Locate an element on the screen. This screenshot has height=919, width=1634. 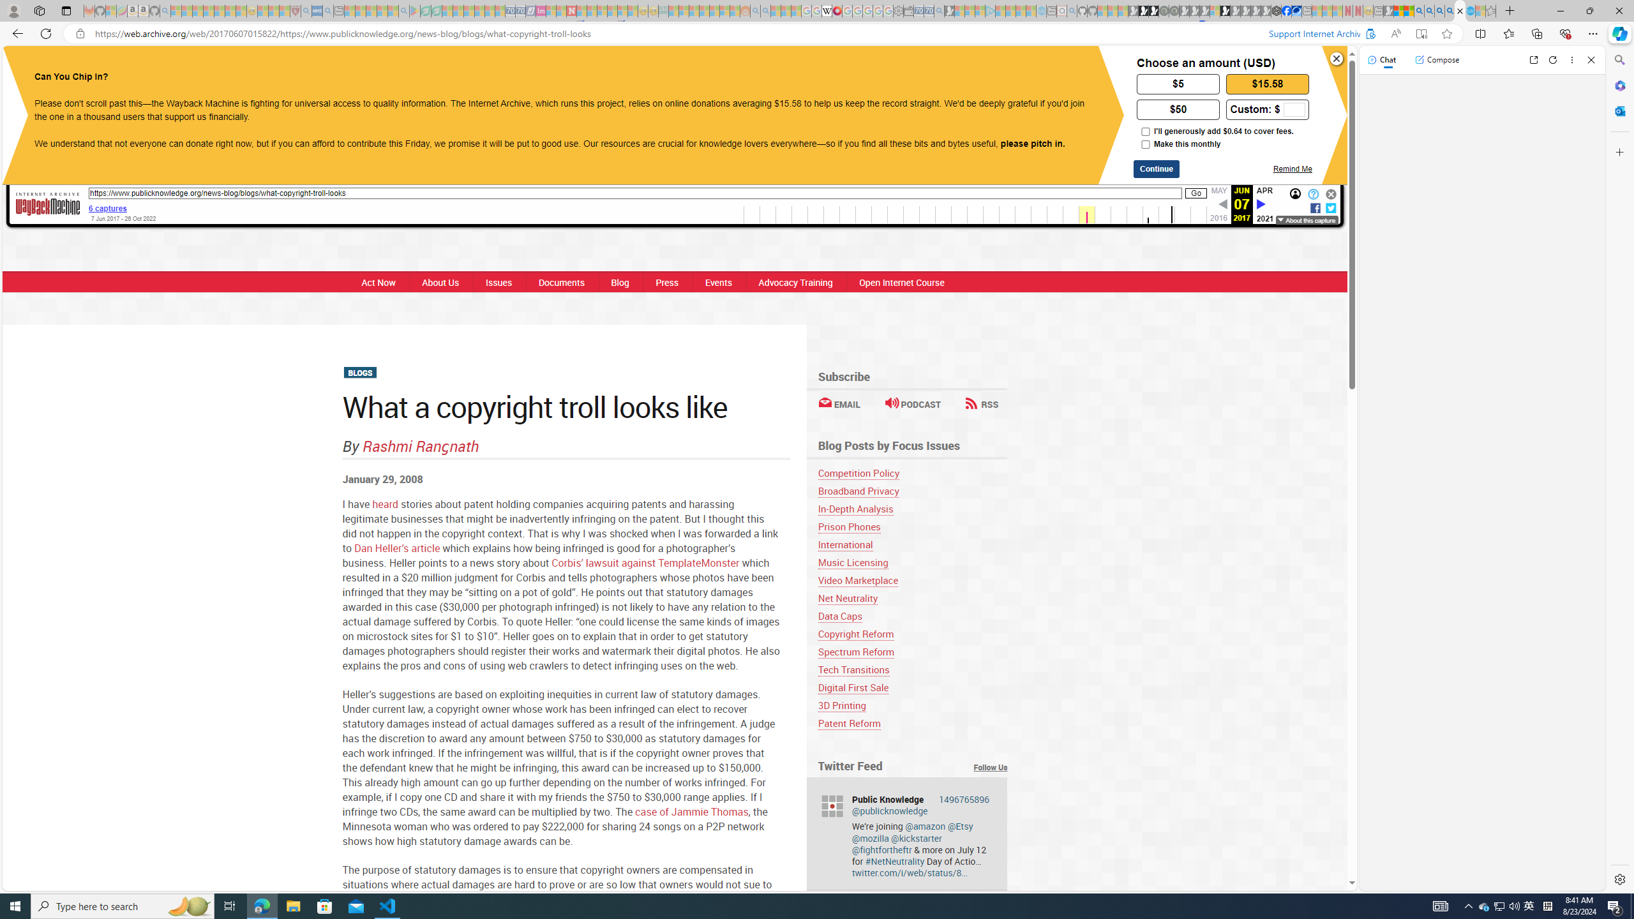
Next capture is located at coordinates (1261, 205).